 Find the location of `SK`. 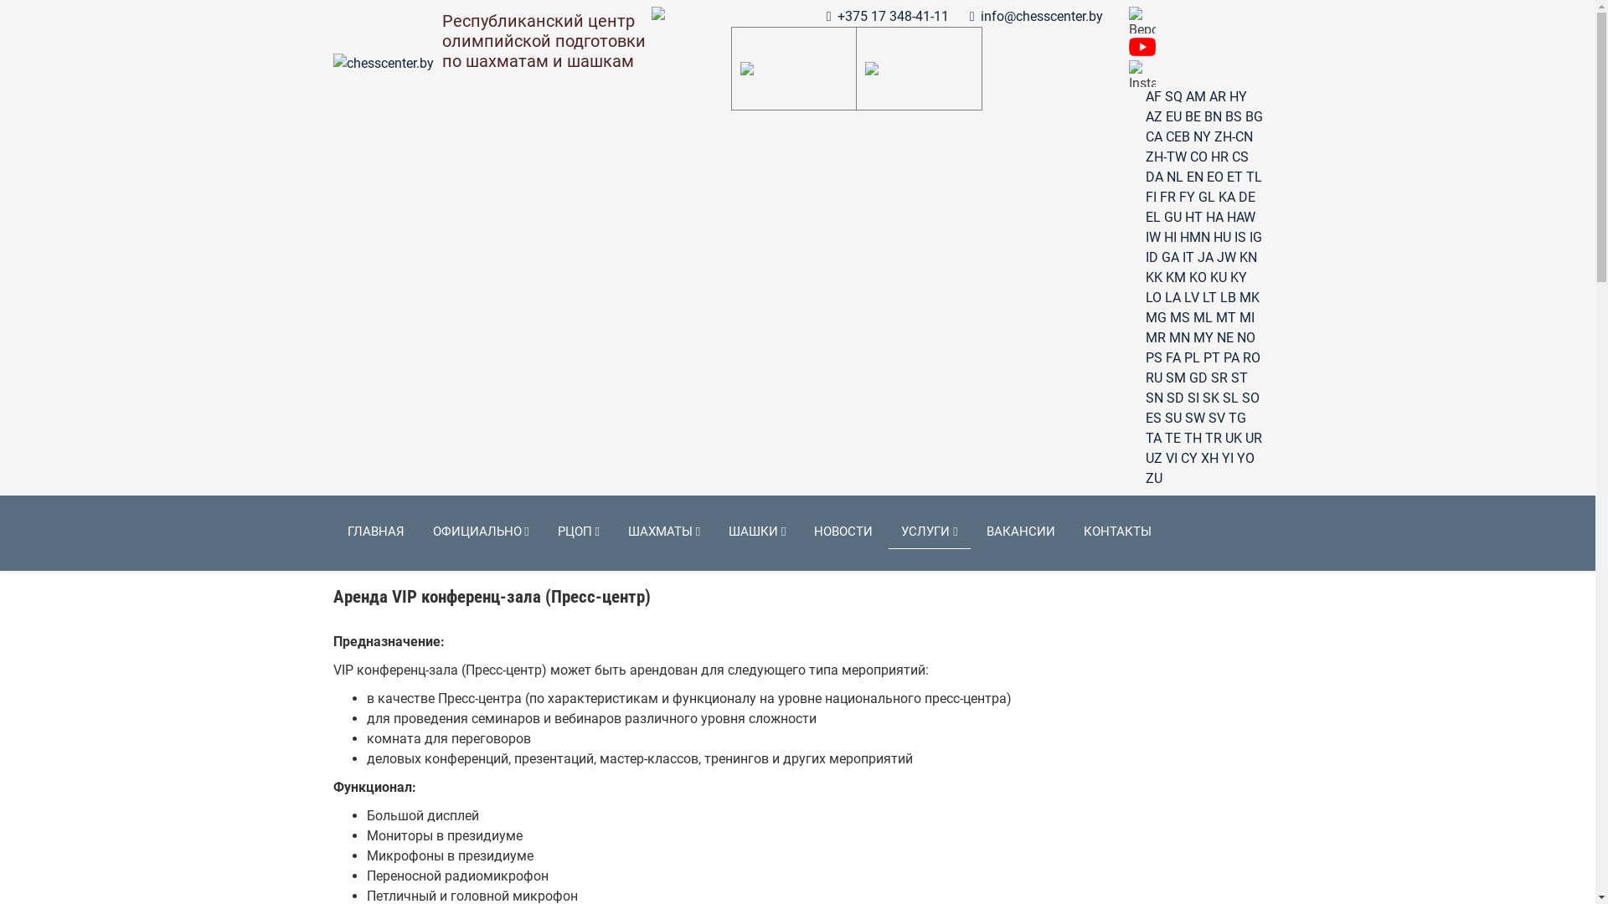

SK is located at coordinates (1211, 398).